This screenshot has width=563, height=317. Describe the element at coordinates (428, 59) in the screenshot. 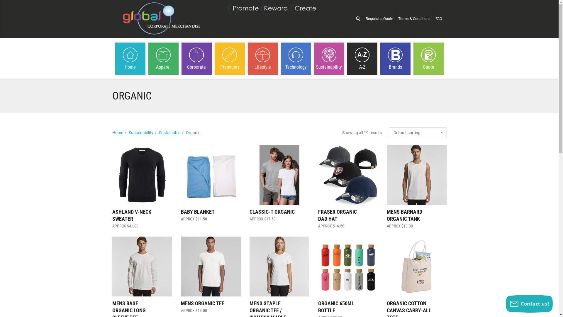

I see `Quote` at that location.